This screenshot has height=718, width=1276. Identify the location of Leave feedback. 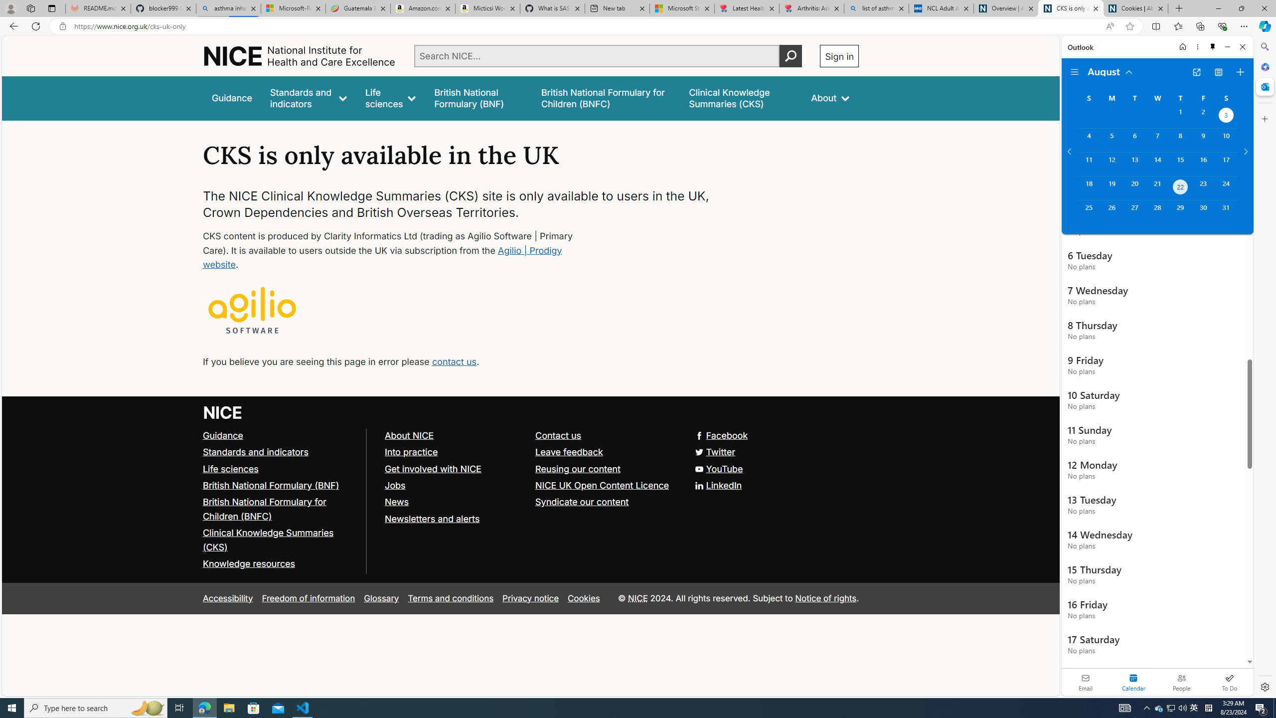
(607, 452).